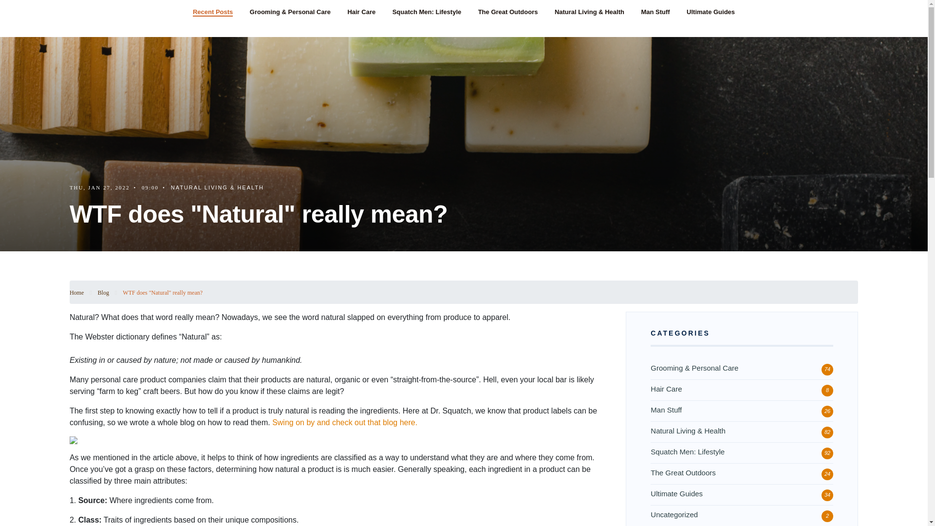 The image size is (935, 526). What do you see at coordinates (666, 389) in the screenshot?
I see `Show articles tagged Hair Care` at bounding box center [666, 389].